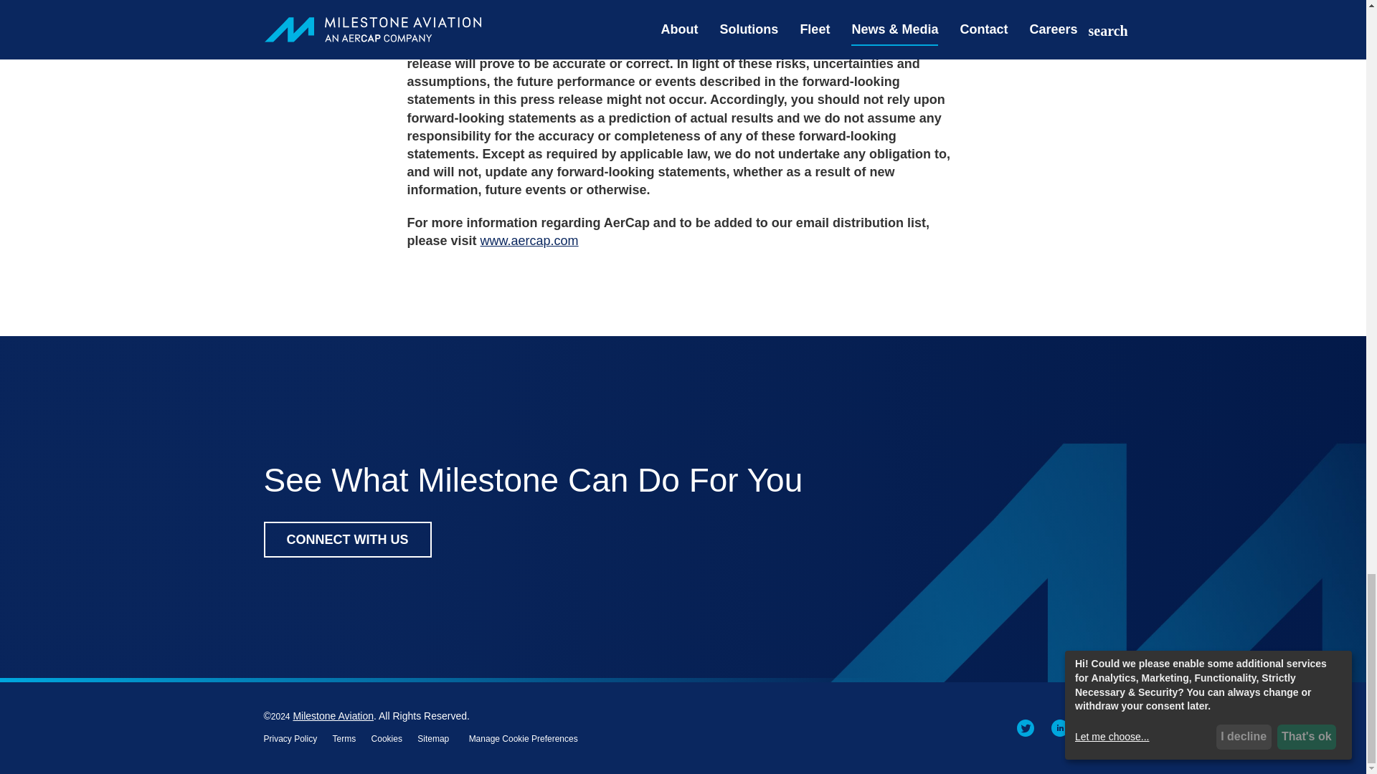 The height and width of the screenshot is (774, 1377). I want to click on Opens in a new window, so click(344, 738).